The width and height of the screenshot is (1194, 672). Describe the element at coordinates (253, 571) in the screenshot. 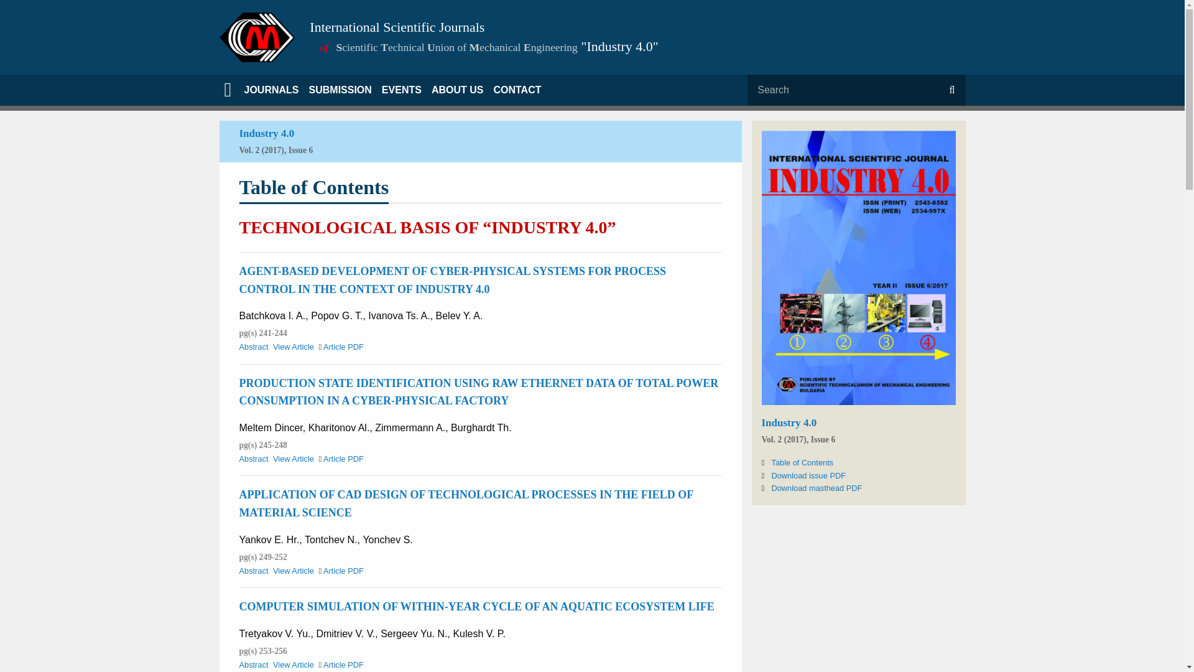

I see `Abstract` at that location.